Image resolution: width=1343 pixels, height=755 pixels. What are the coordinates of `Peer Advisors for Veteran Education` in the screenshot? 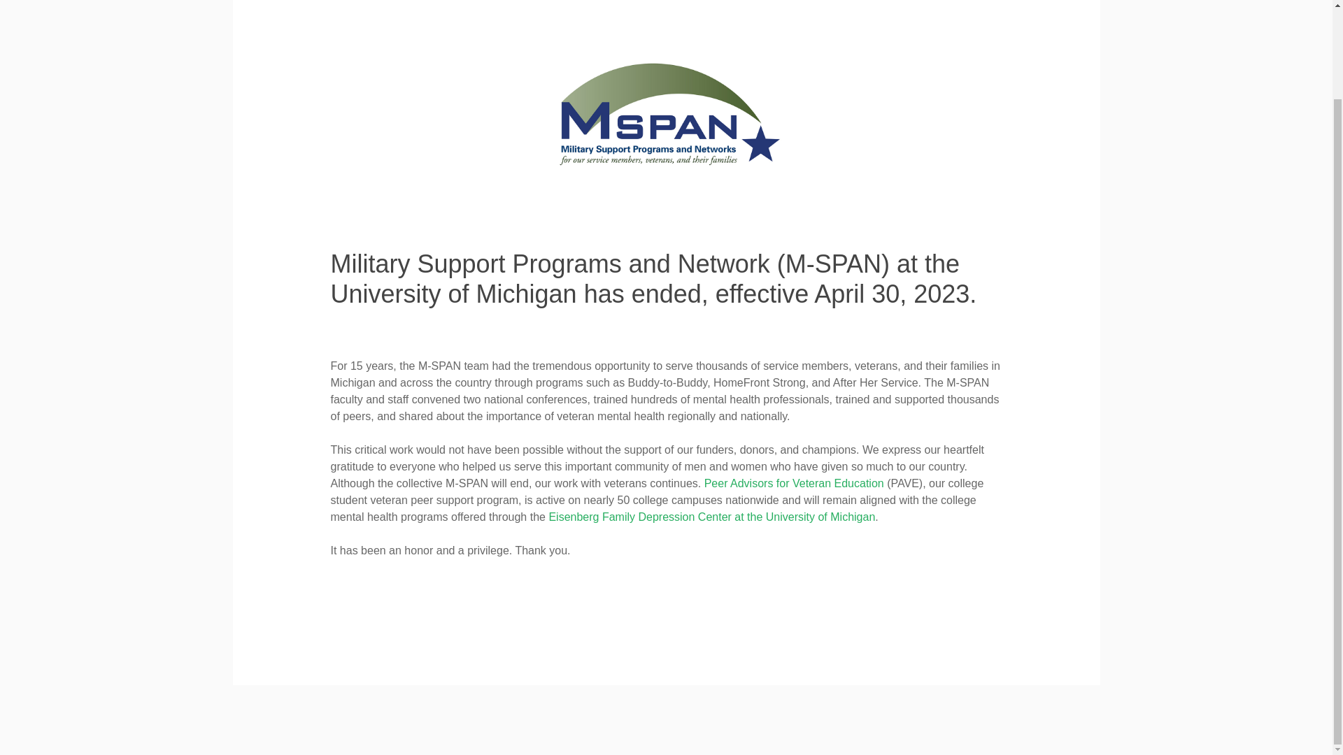 It's located at (793, 482).